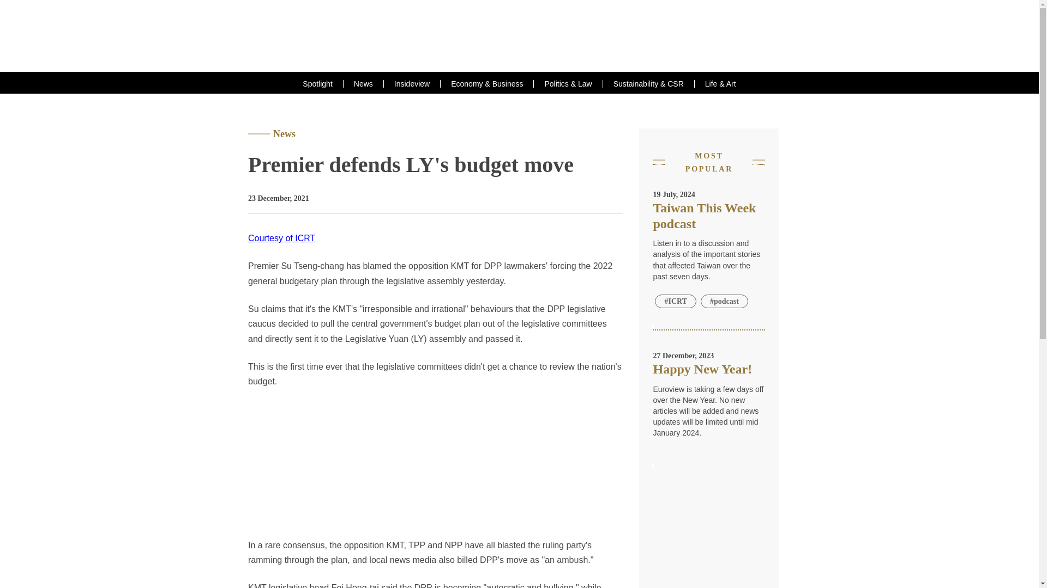  I want to click on Courtesy of ICRT, so click(281, 238).